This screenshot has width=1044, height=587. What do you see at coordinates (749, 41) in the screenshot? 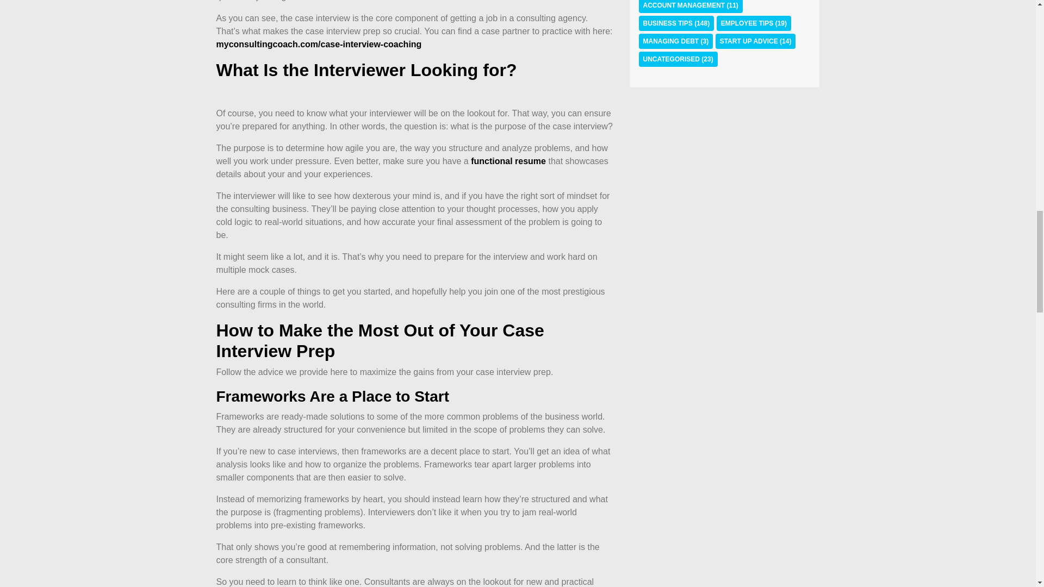
I see `START UP ADVICE` at bounding box center [749, 41].